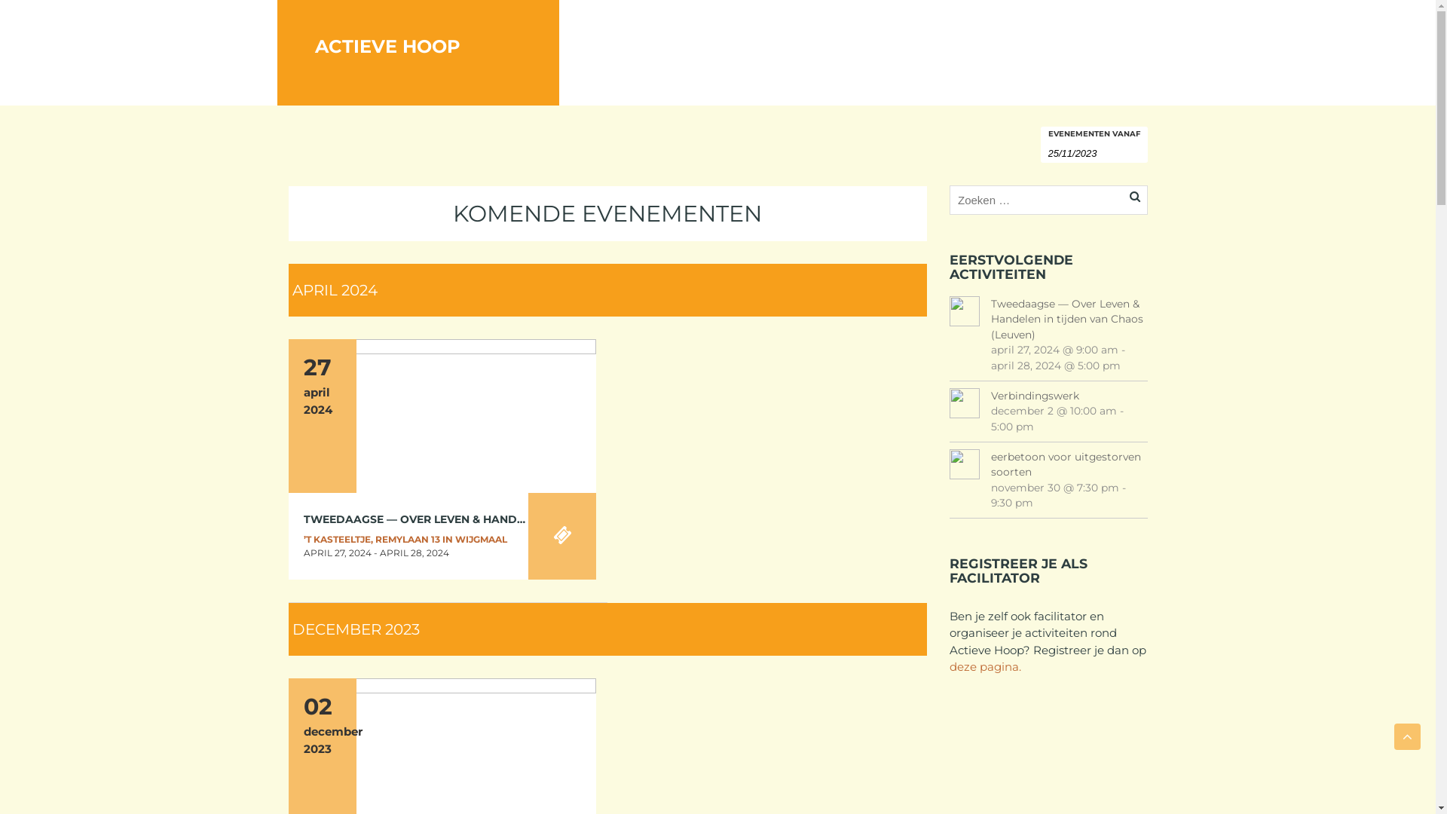 The image size is (1447, 814). Describe the element at coordinates (987, 666) in the screenshot. I see `deze pagina. ` at that location.